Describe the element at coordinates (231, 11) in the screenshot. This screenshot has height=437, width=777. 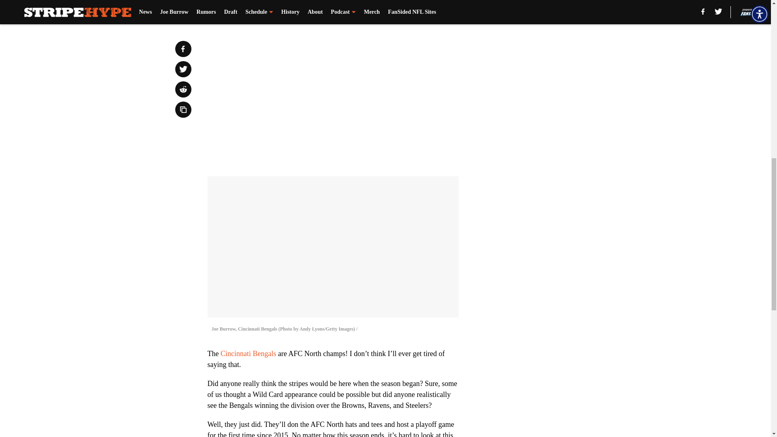
I see `Prev` at that location.